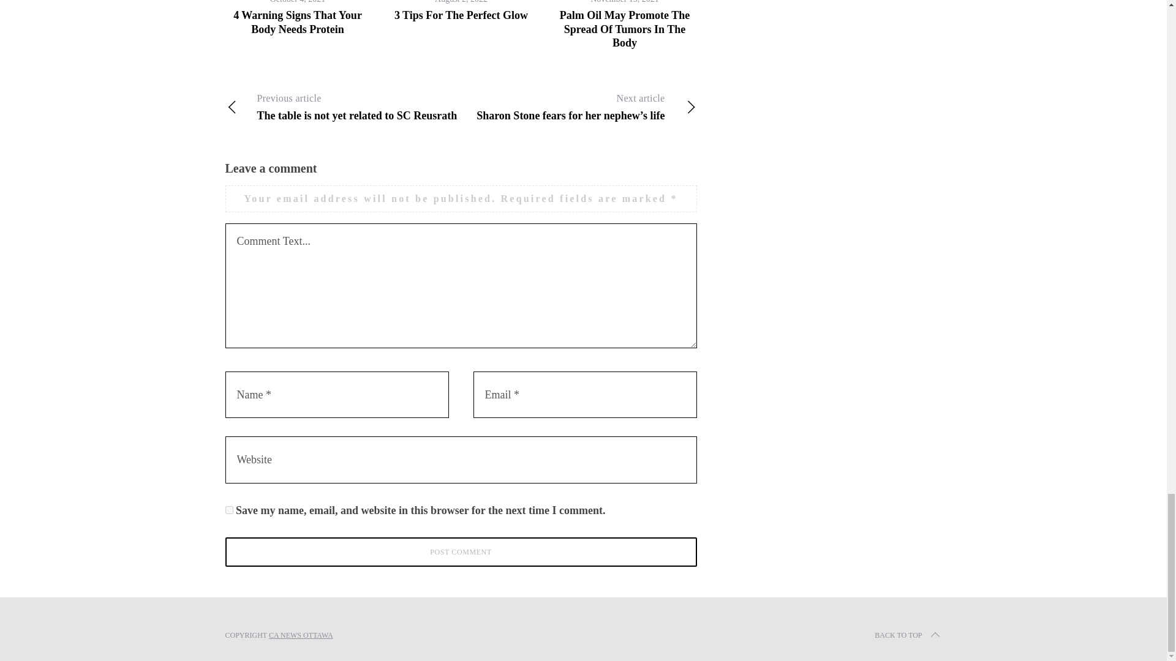 Image resolution: width=1176 pixels, height=661 pixels. What do you see at coordinates (461, 552) in the screenshot?
I see `Palm Oil May Promote The Spread Of Tumors In The Body` at bounding box center [461, 552].